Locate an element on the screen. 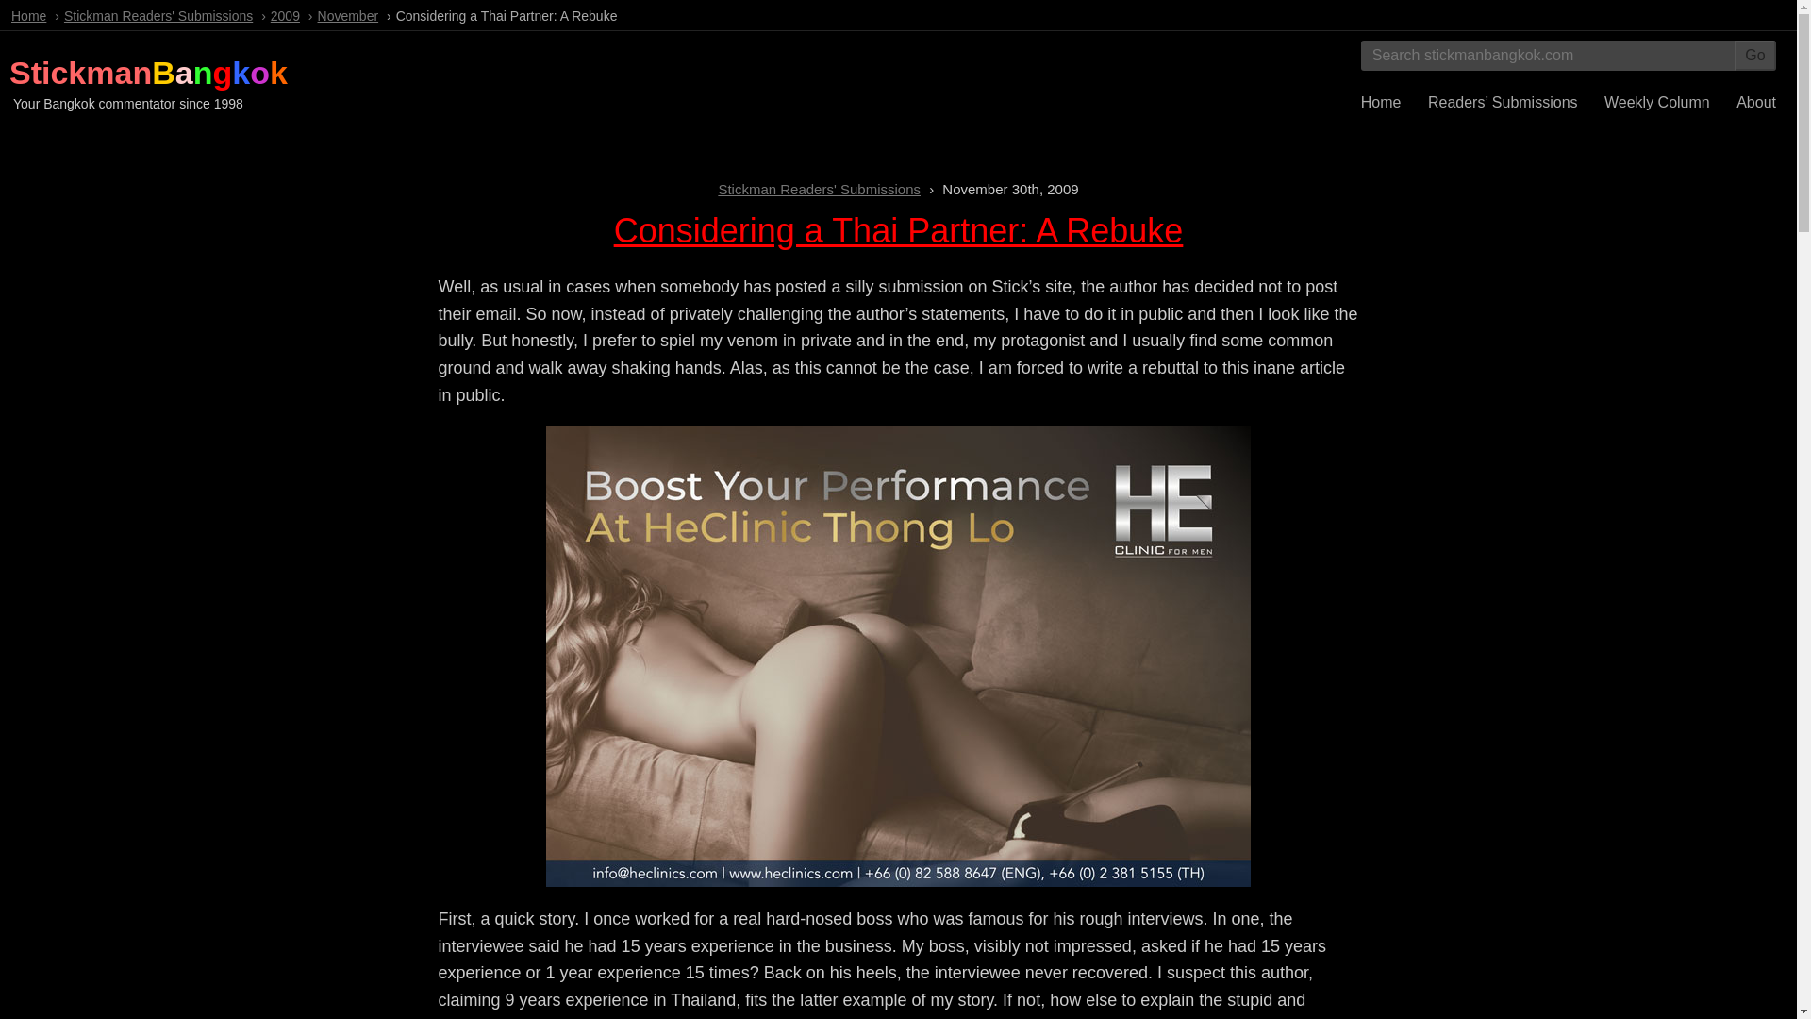 The image size is (1811, 1019). About is located at coordinates (1756, 102).